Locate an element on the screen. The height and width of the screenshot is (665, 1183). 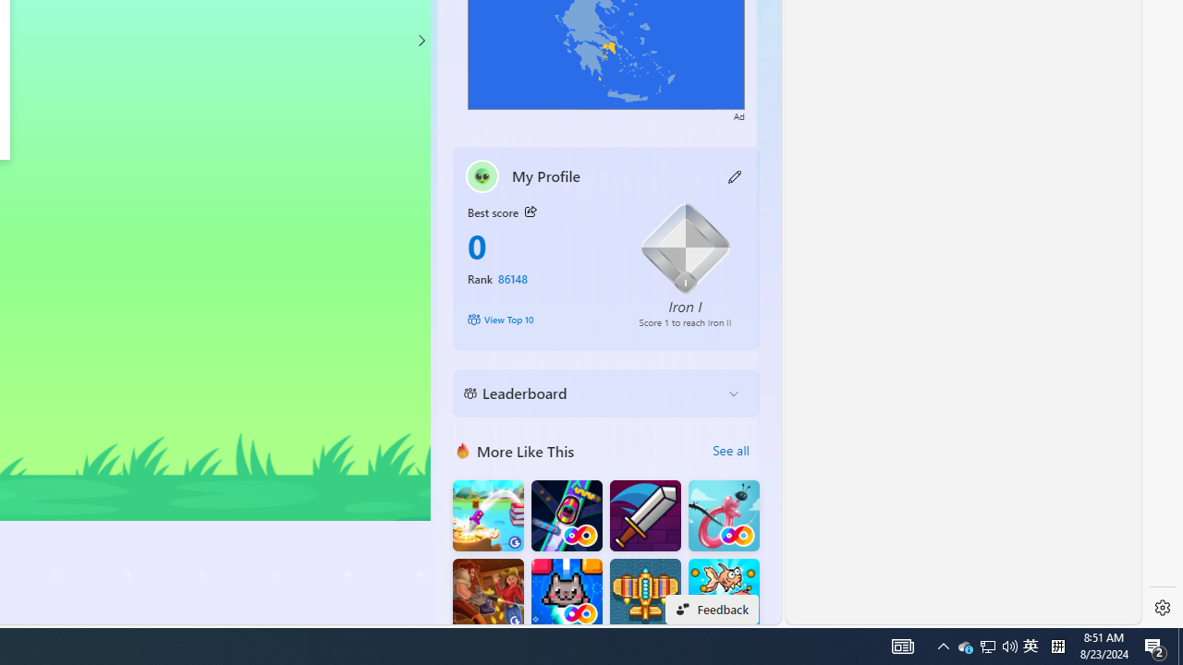
Fish Merge FRVR is located at coordinates (724, 595).